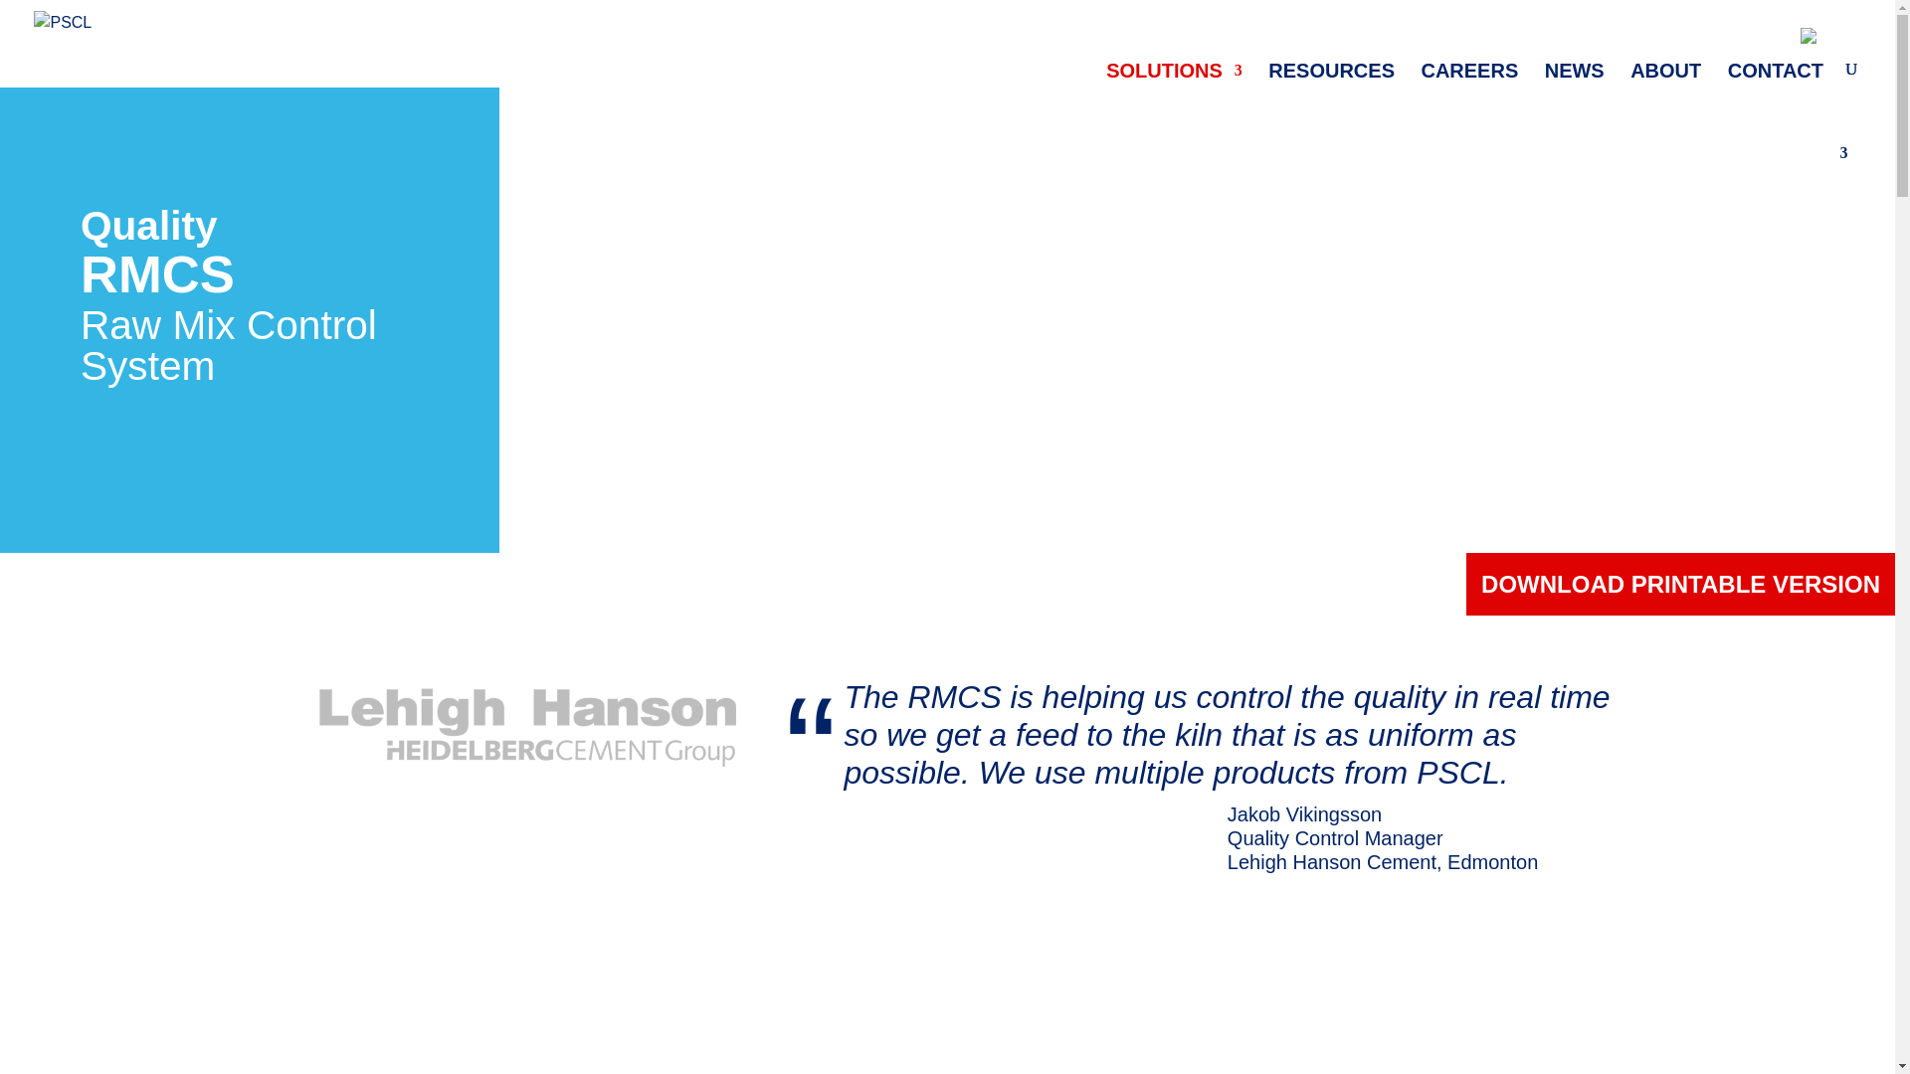 The image size is (1910, 1074). I want to click on CONTACT, so click(1776, 75).